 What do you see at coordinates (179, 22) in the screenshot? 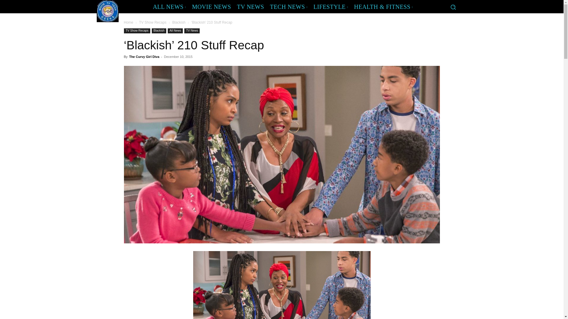
I see `View all posts in Blackish` at bounding box center [179, 22].